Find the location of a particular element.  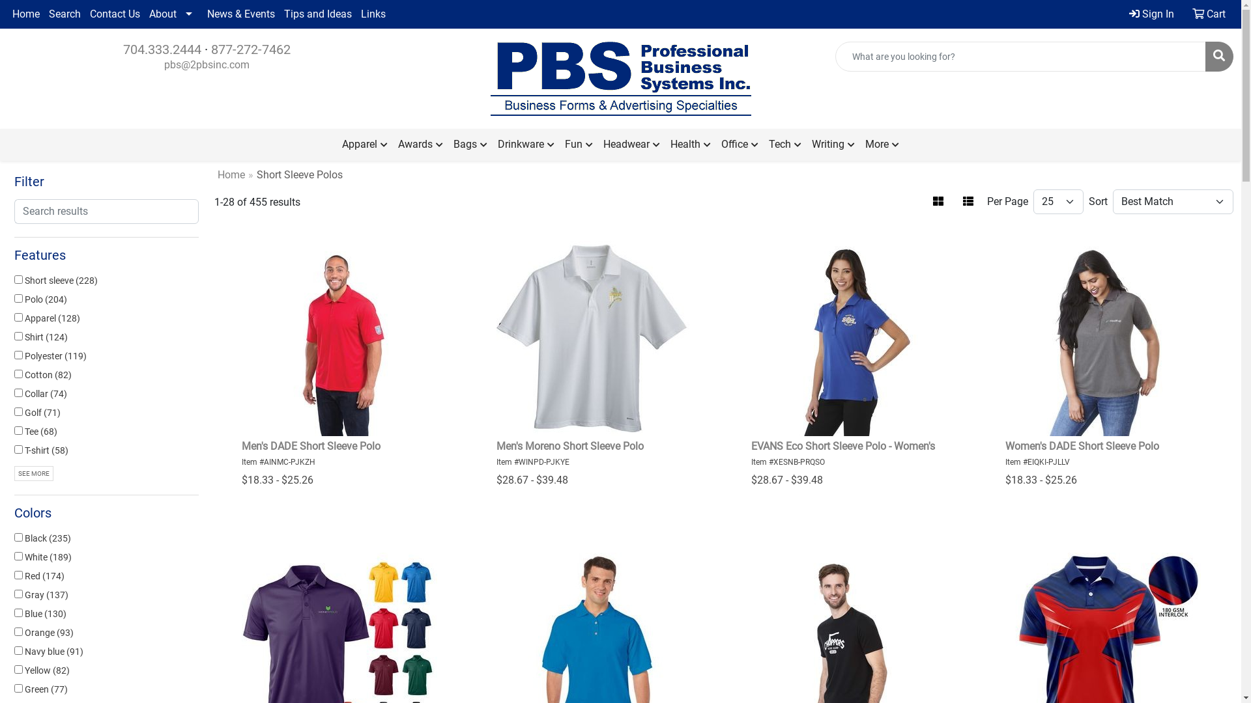

877-272-7462 is located at coordinates (251, 49).